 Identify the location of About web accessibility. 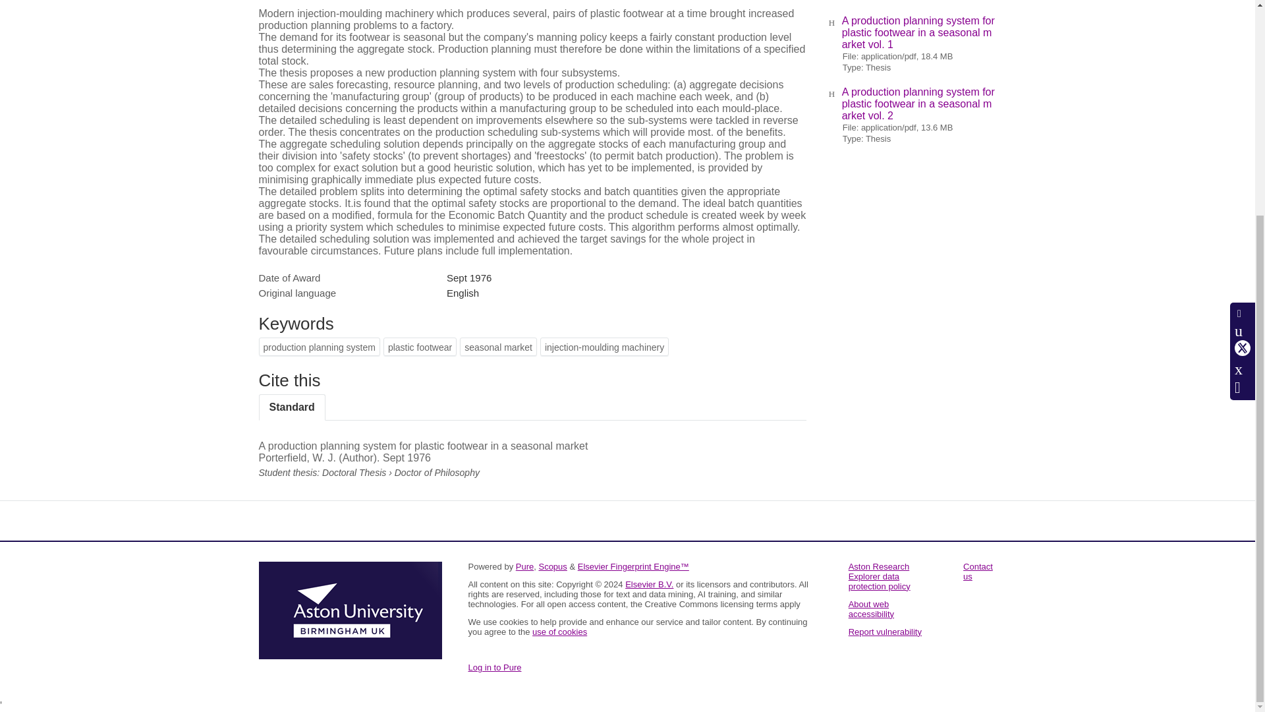
(871, 609).